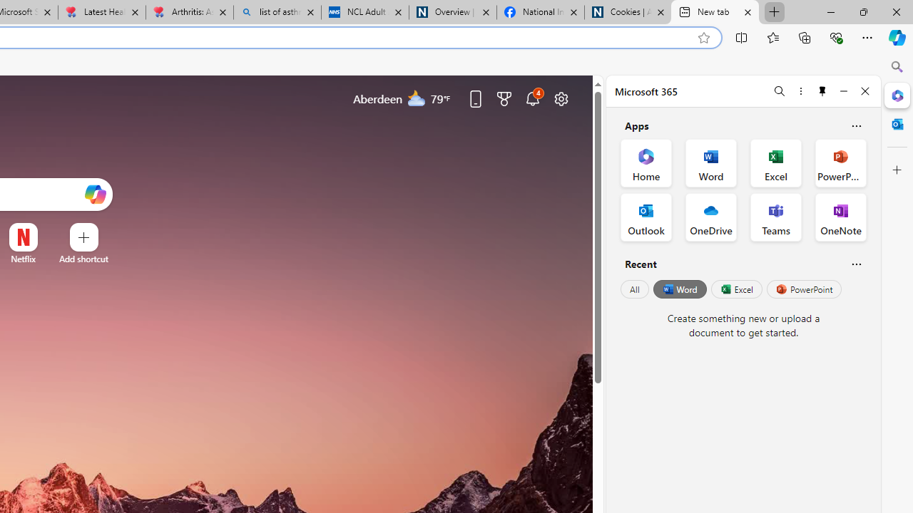  Describe the element at coordinates (856, 264) in the screenshot. I see `Is this helpful?` at that location.